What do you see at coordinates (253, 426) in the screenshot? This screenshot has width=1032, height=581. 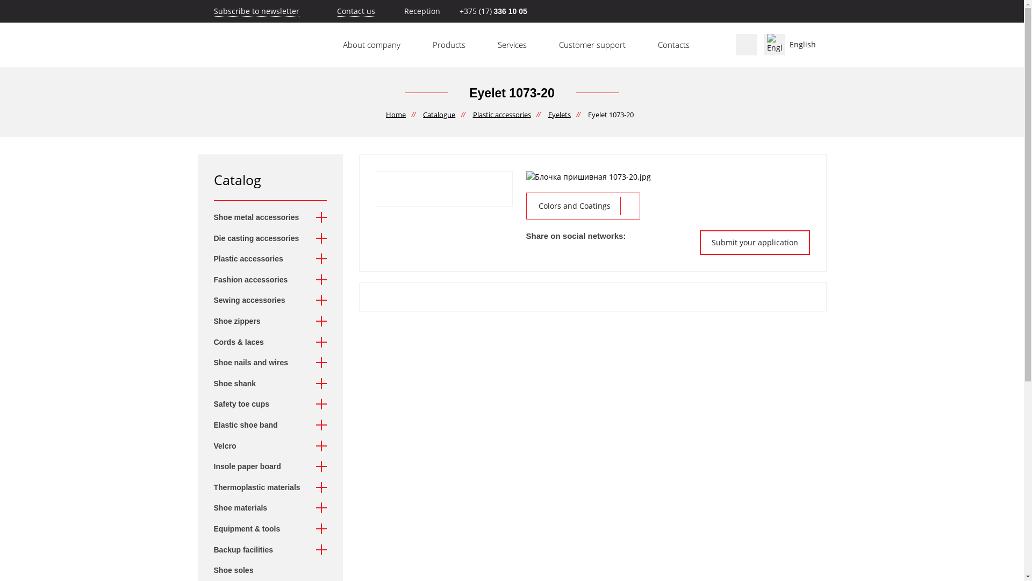 I see `Elastic shoe band` at bounding box center [253, 426].